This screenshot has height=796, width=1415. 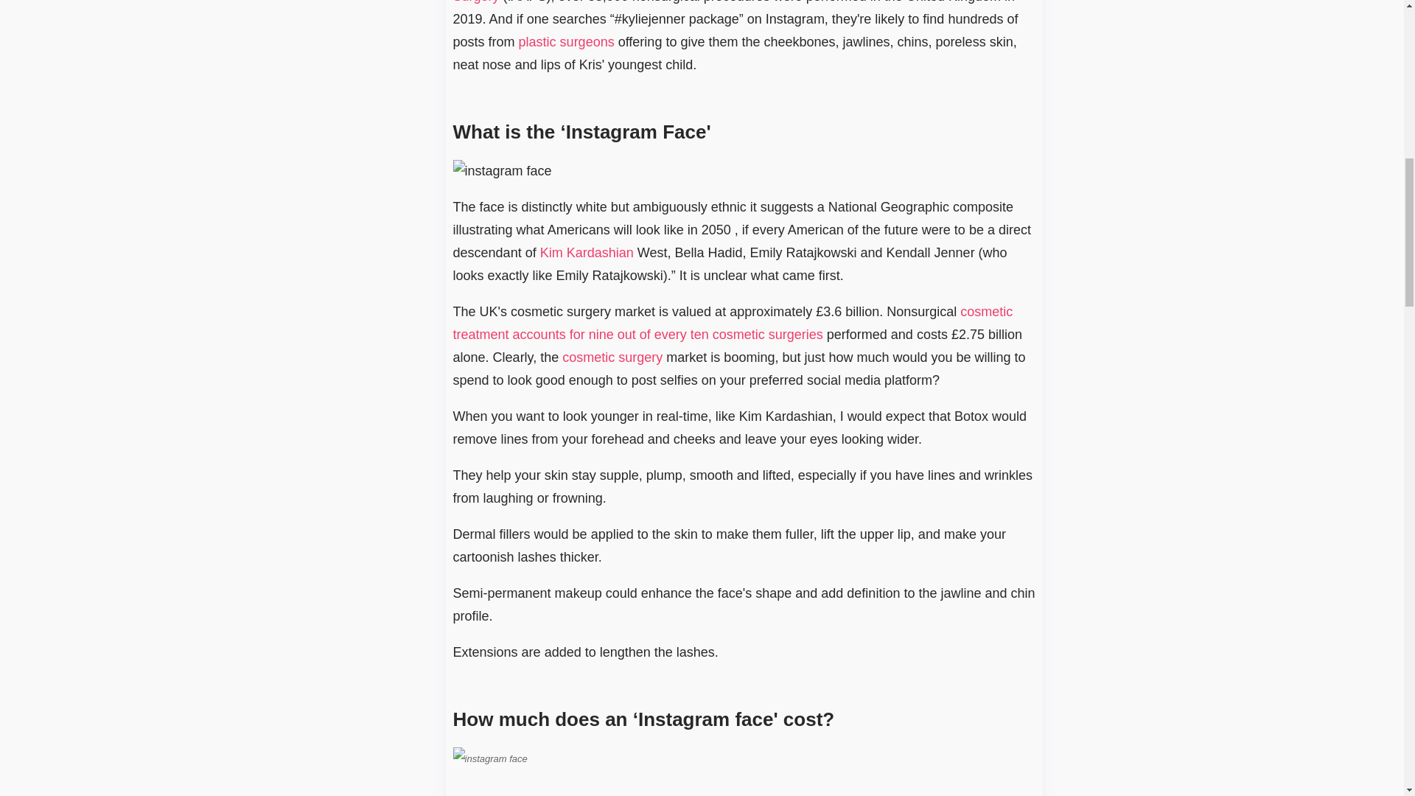 What do you see at coordinates (587, 252) in the screenshot?
I see `Kim Kardashian` at bounding box center [587, 252].